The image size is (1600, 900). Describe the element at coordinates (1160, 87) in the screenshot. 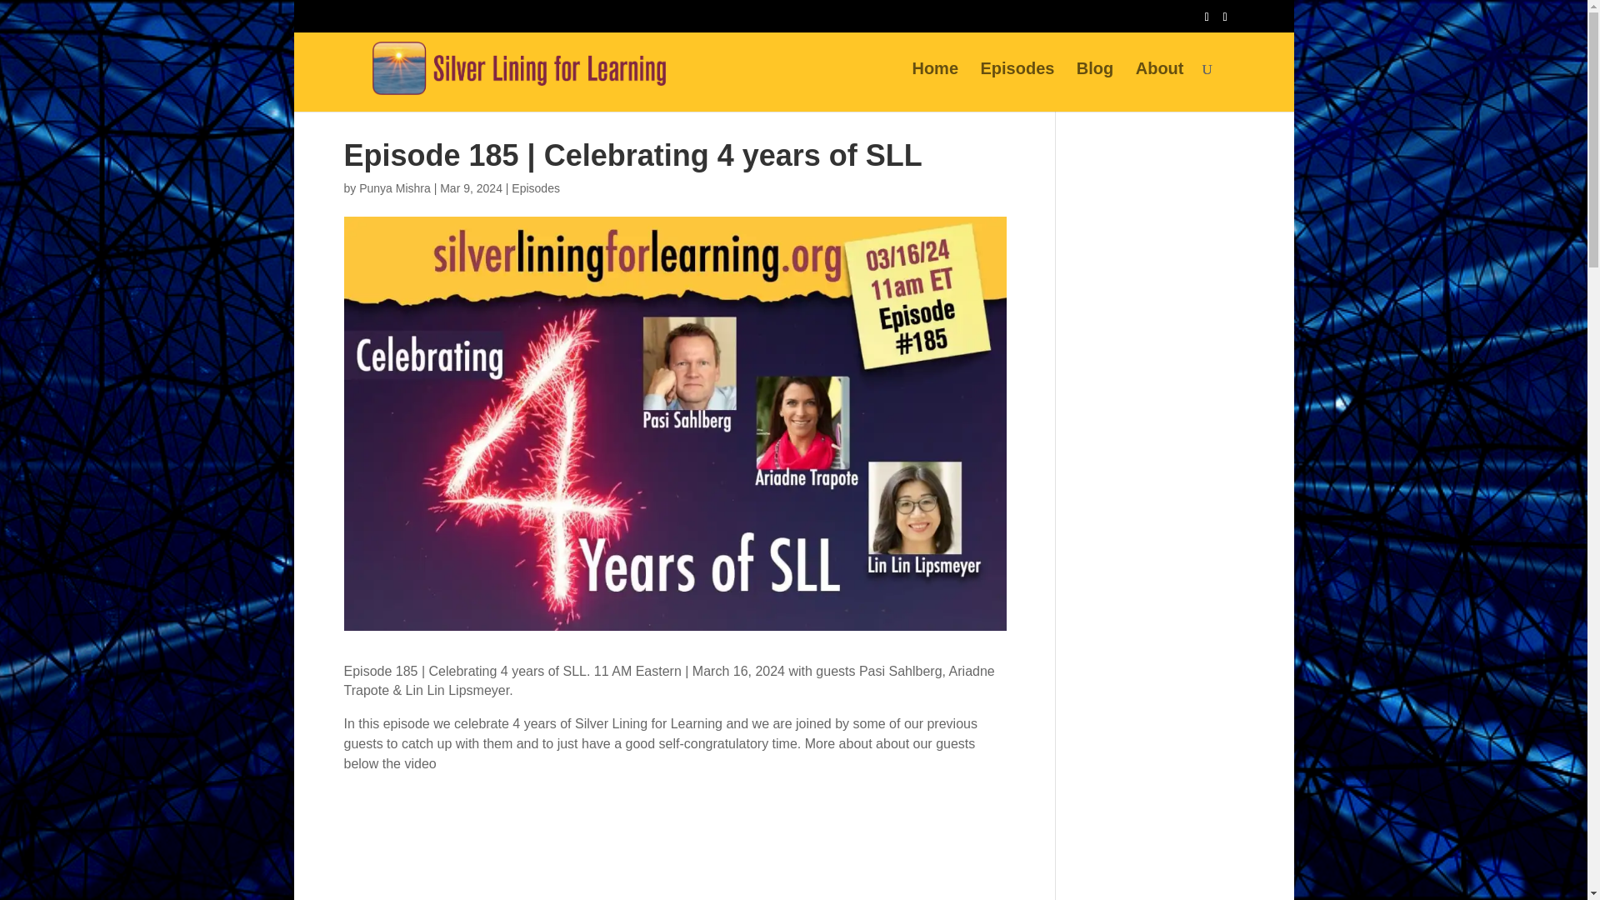

I see `About` at that location.